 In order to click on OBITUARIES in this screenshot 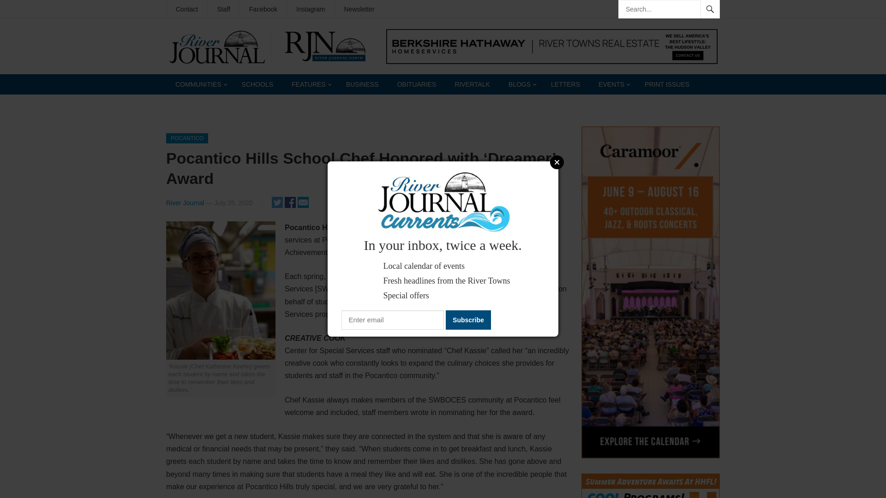, I will do `click(416, 84)`.